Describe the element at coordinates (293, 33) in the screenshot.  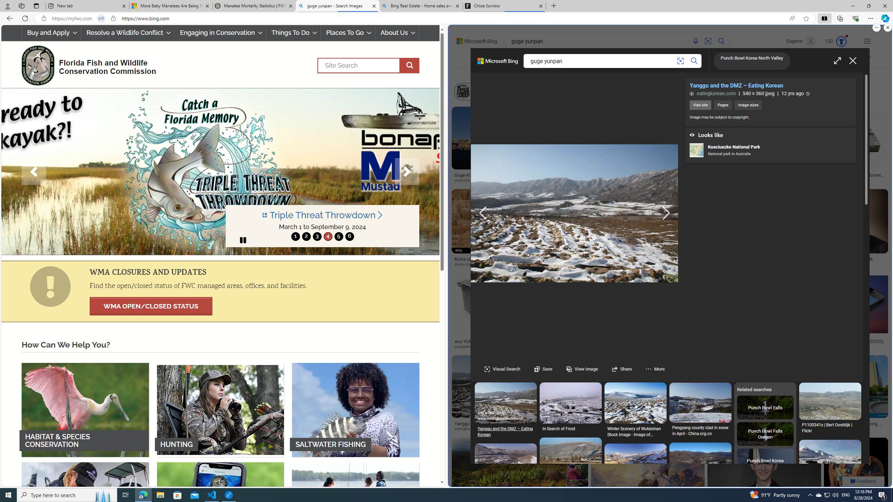
I see `Things To Do` at that location.